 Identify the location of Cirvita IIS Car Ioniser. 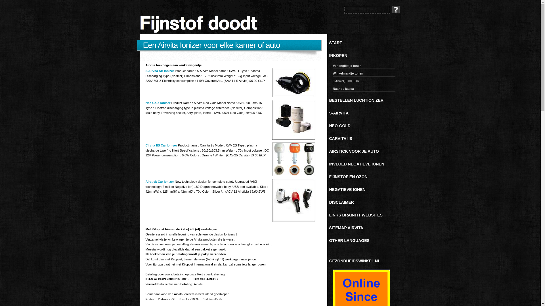
(161, 145).